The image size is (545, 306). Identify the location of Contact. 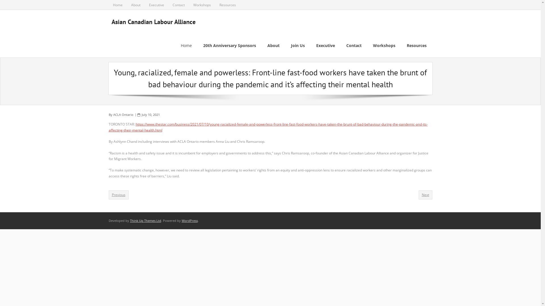
(178, 5).